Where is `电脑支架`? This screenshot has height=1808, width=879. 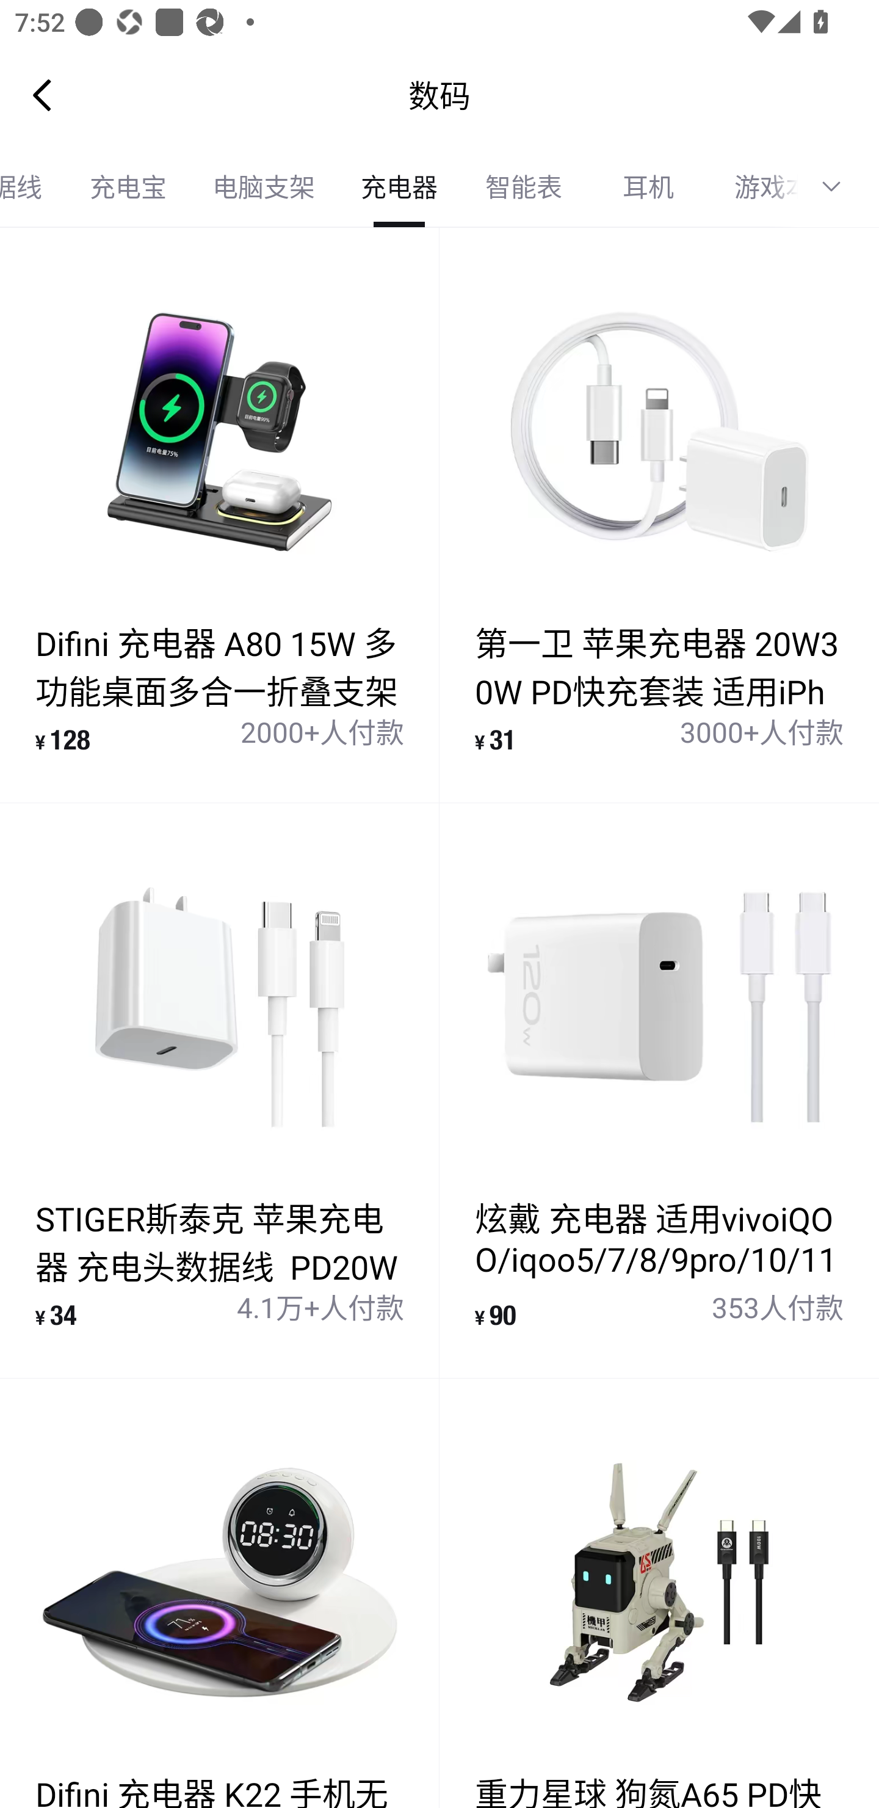
电脑支架 is located at coordinates (264, 187).